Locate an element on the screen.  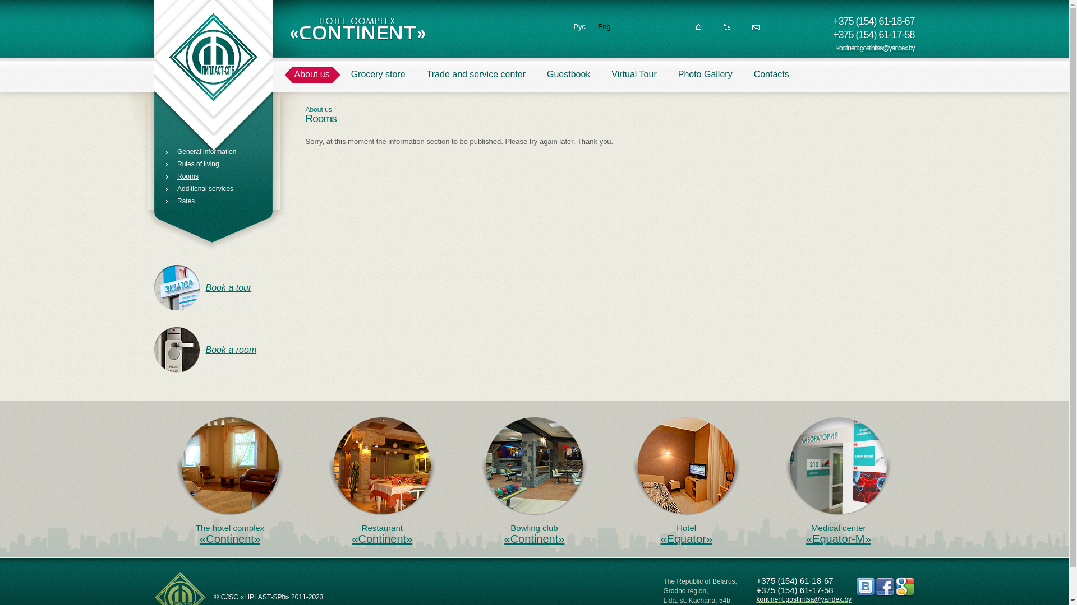
Homepage is located at coordinates (699, 30).